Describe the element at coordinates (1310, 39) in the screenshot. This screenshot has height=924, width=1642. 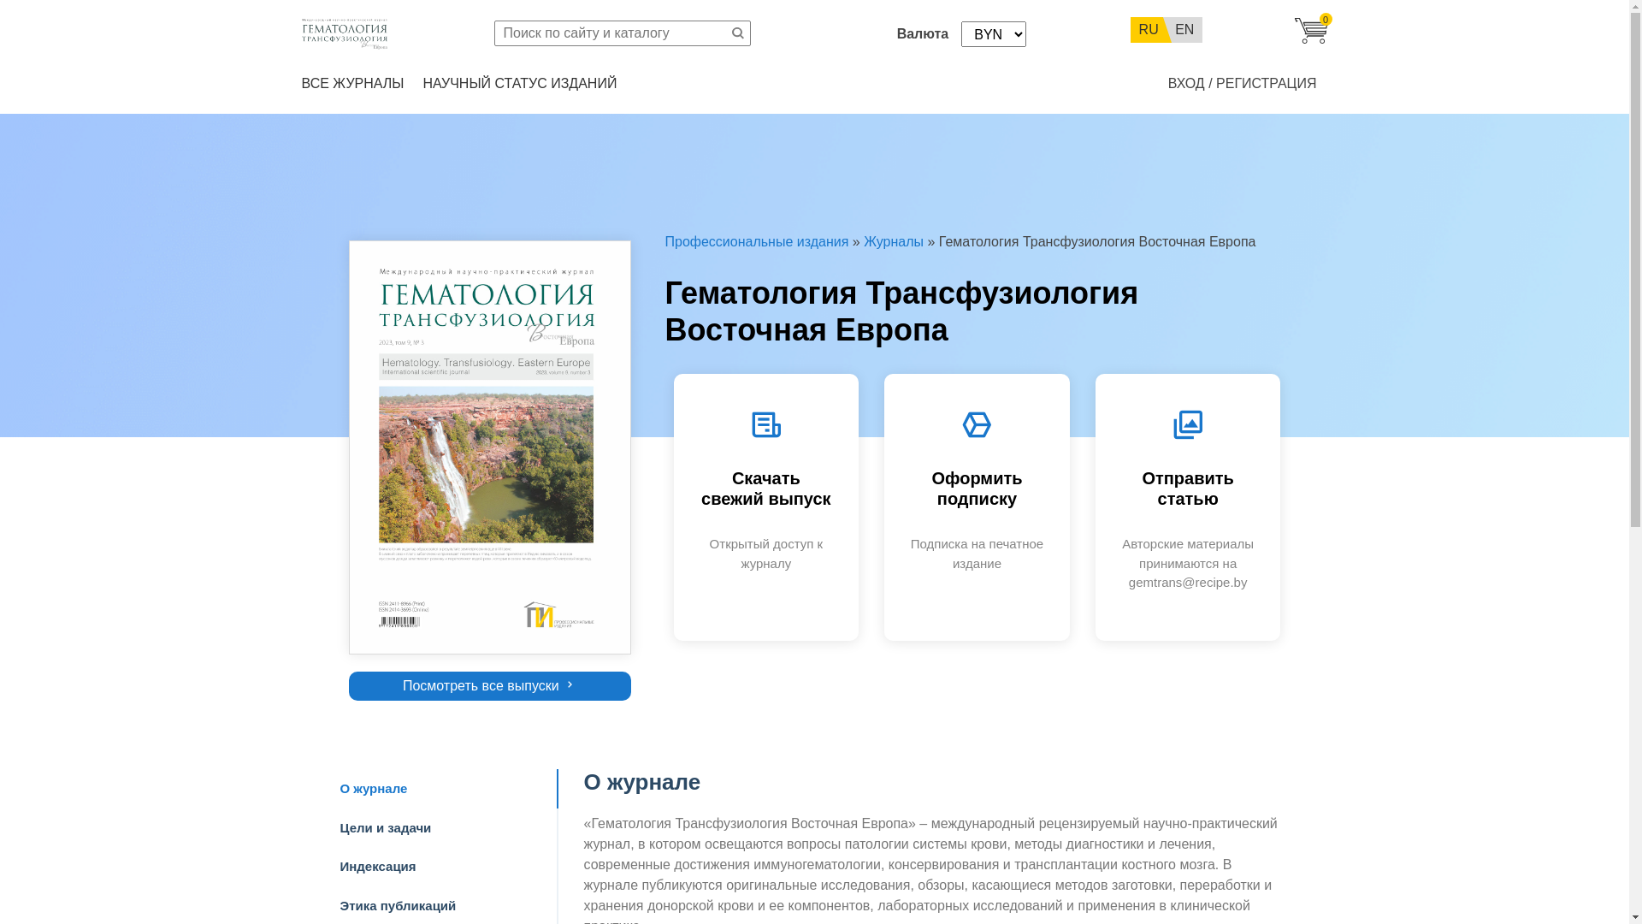
I see `0` at that location.